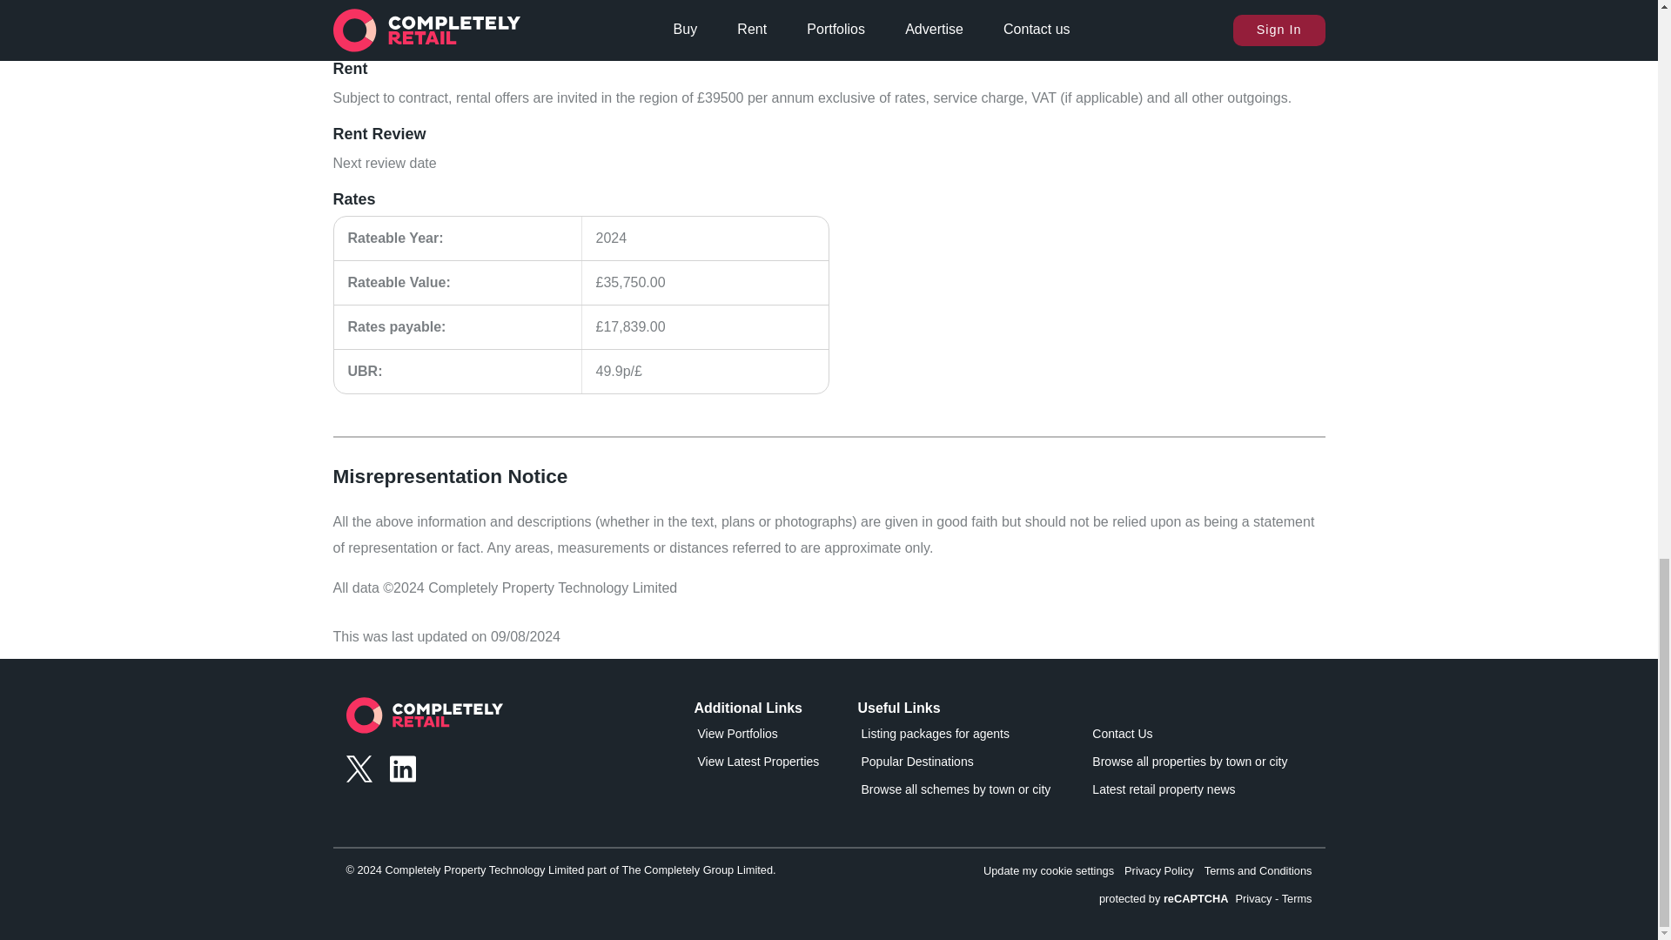  I want to click on View Latest Properties, so click(773, 765).